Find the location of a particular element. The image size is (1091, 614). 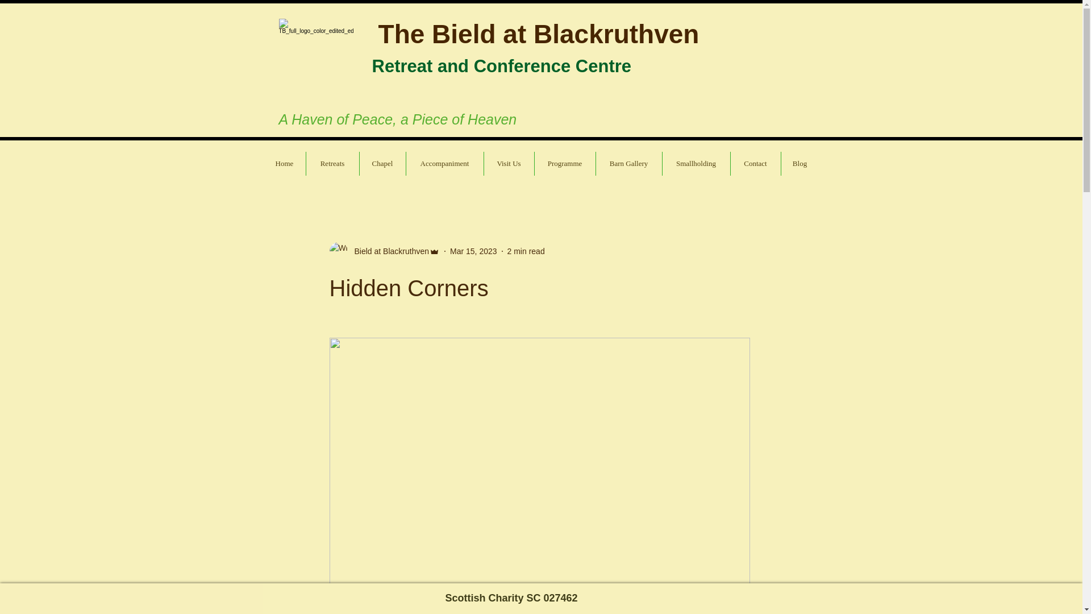

Smallholding is located at coordinates (696, 163).